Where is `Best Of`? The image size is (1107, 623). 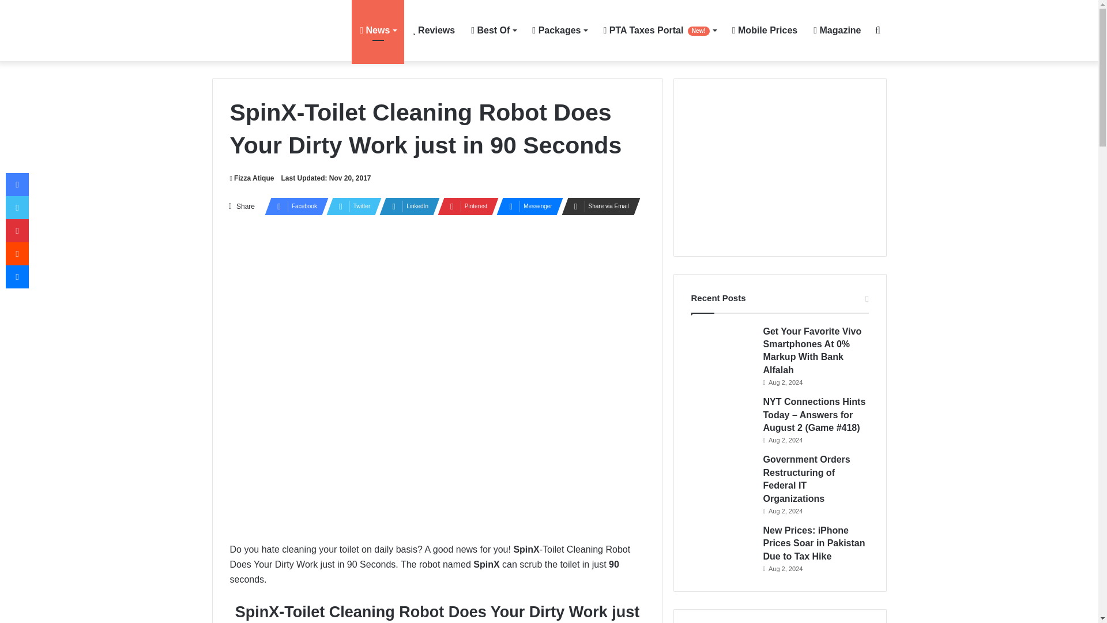 Best Of is located at coordinates (493, 30).